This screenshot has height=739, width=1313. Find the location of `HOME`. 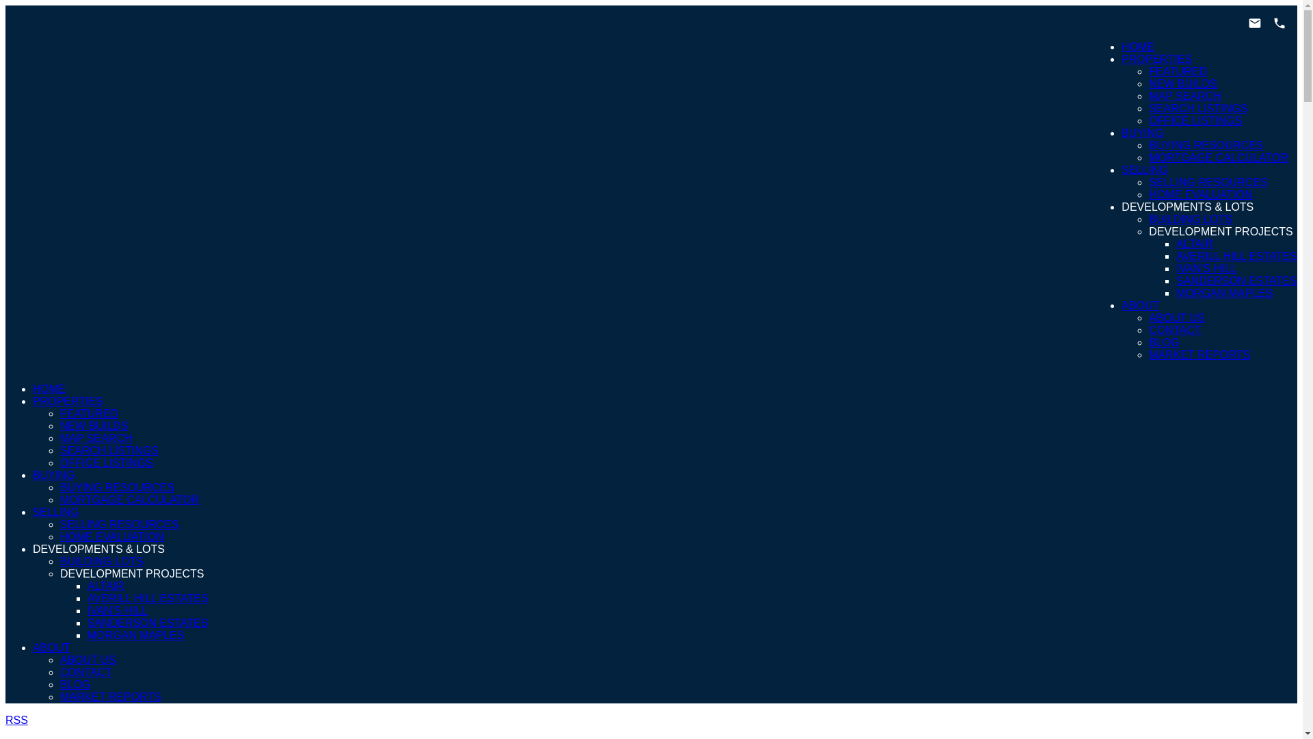

HOME is located at coordinates (1137, 47).